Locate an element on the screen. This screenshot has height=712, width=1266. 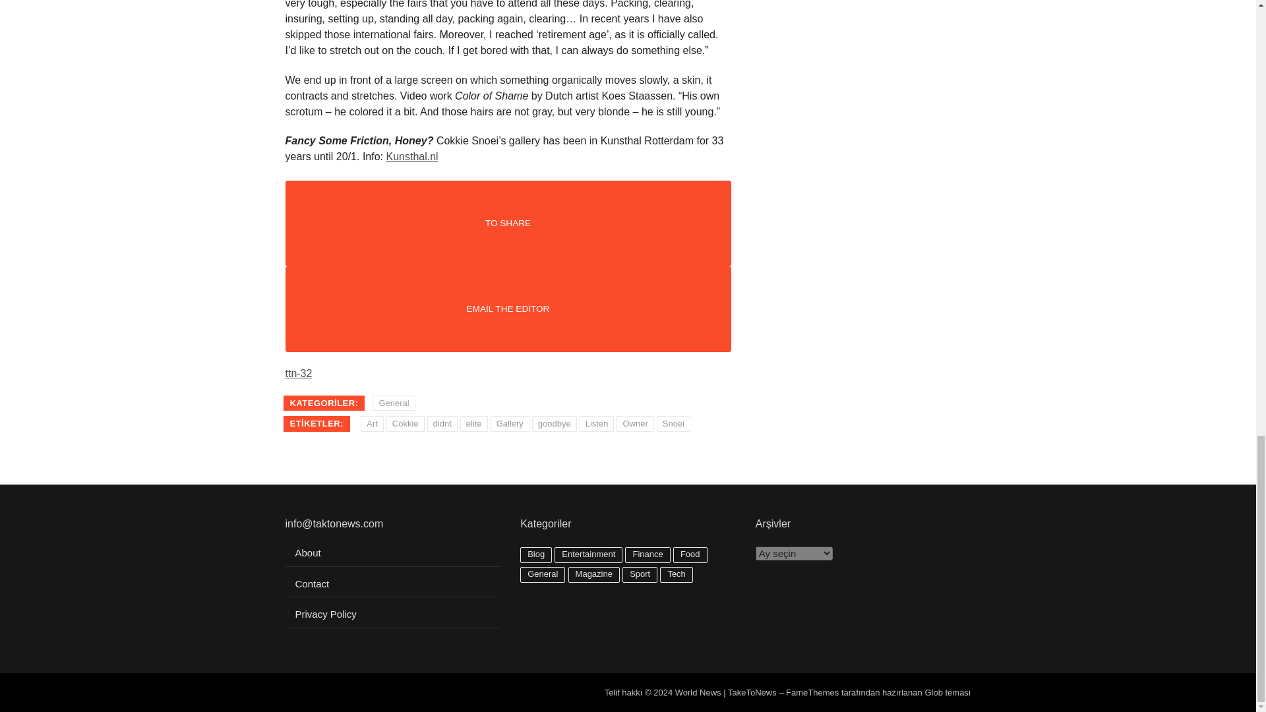
Owner is located at coordinates (634, 423).